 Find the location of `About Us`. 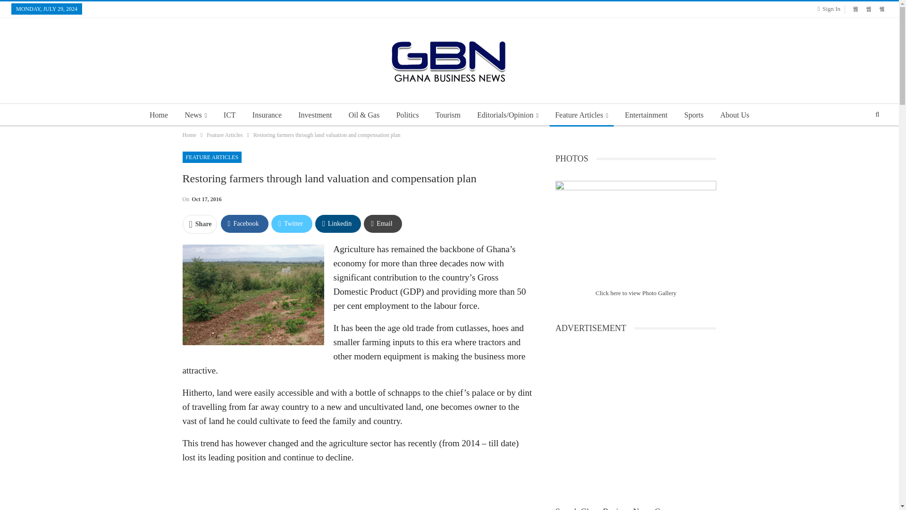

About Us is located at coordinates (734, 115).